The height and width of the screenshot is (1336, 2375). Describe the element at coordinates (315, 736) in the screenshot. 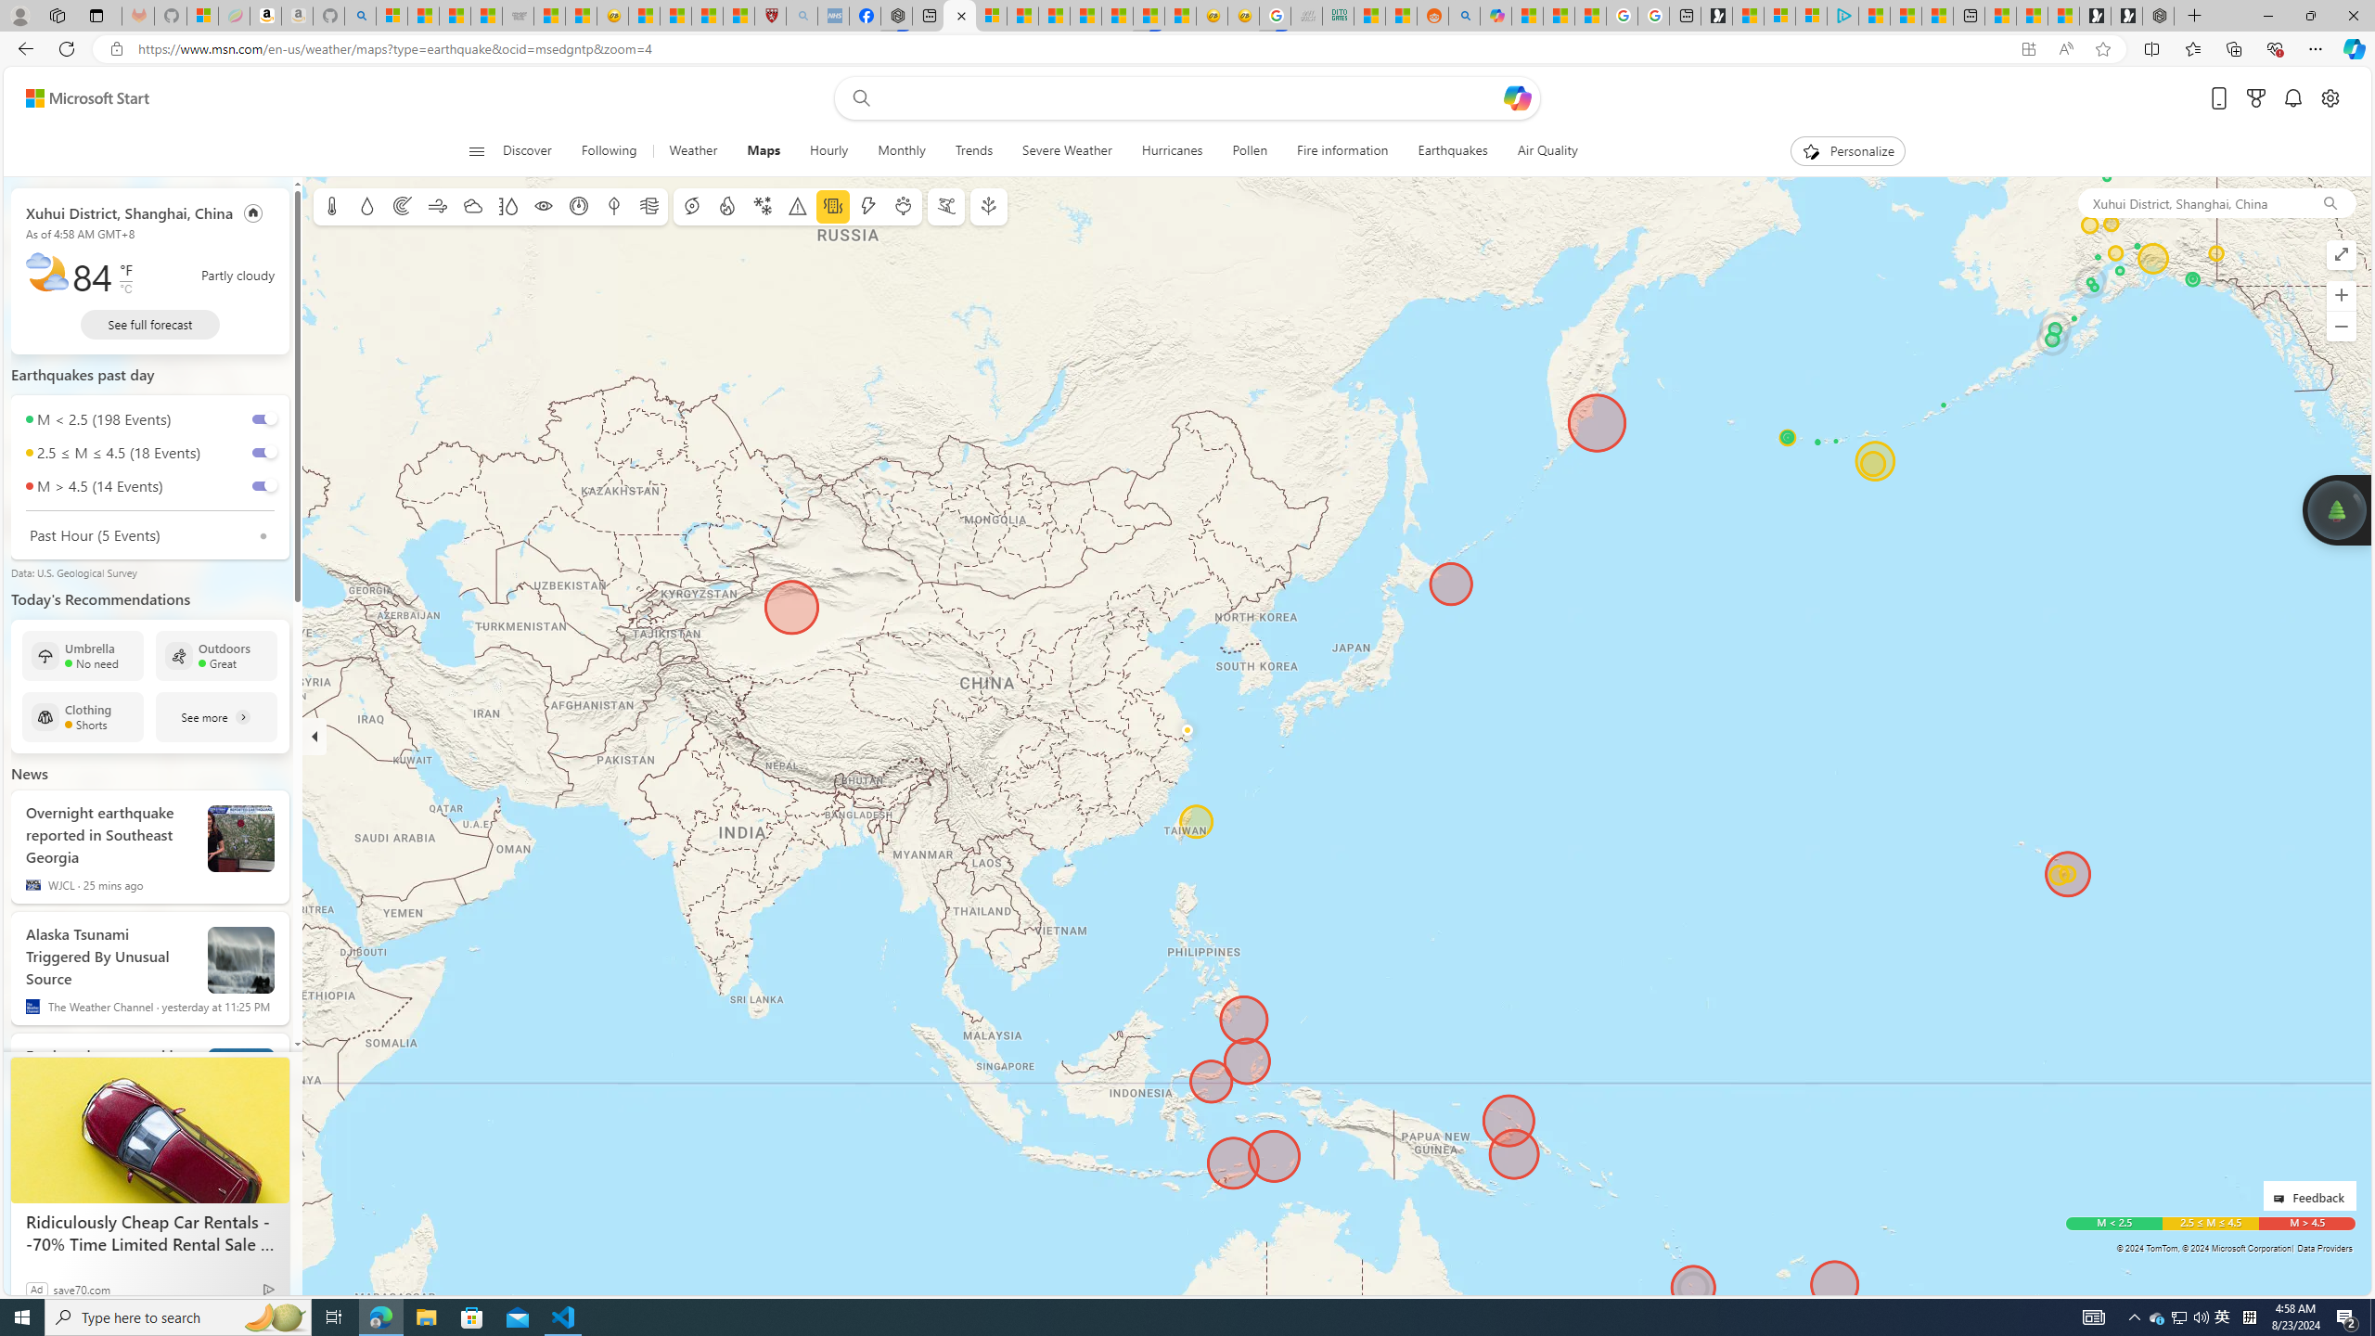

I see `Hide` at that location.